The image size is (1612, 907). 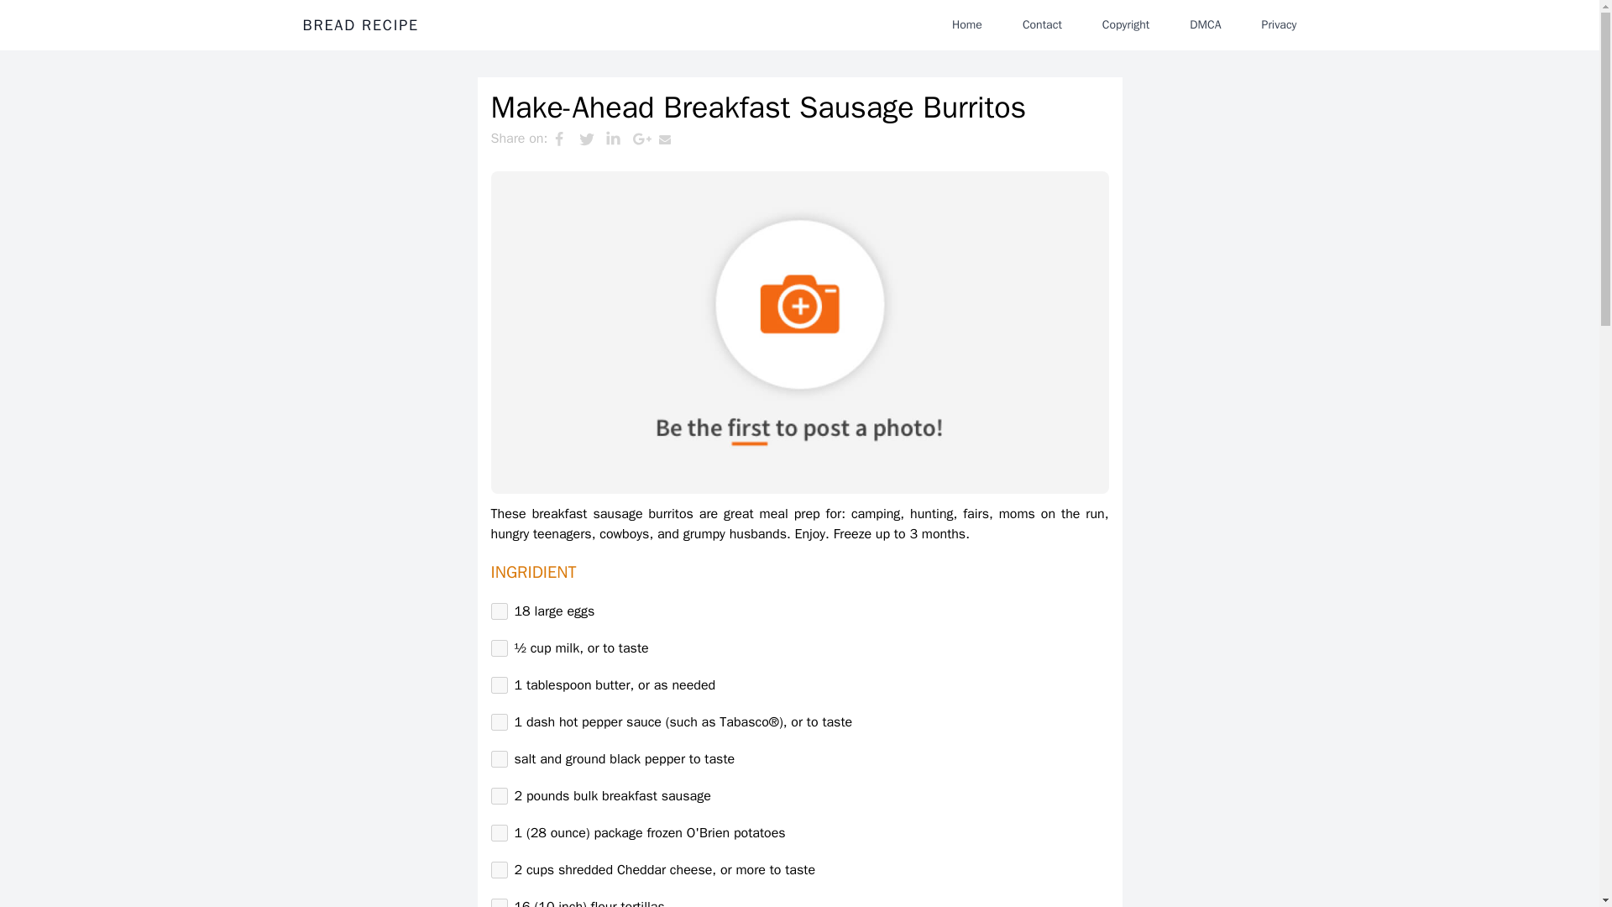 What do you see at coordinates (359, 25) in the screenshot?
I see `BREAD RECIPE` at bounding box center [359, 25].